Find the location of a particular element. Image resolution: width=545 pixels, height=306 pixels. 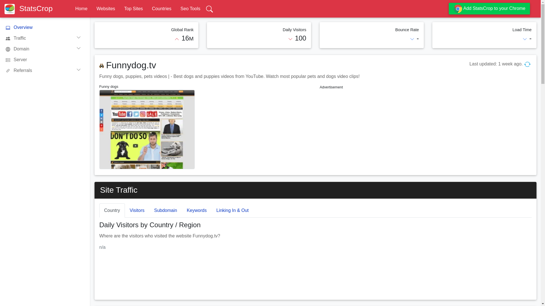

Funnydog.tv is located at coordinates (131, 65).